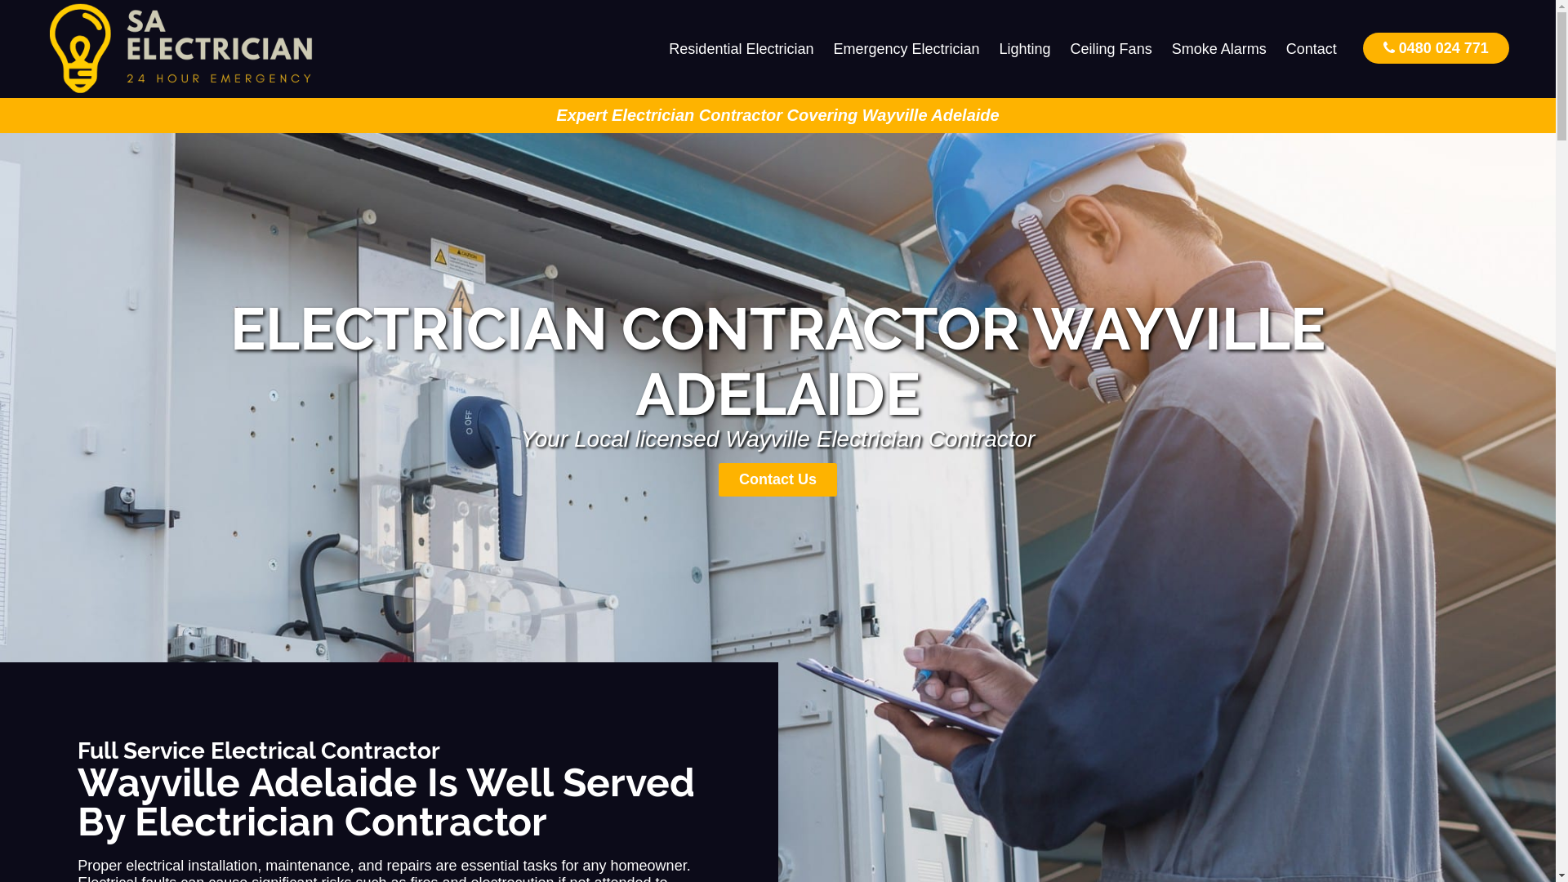  What do you see at coordinates (906, 49) in the screenshot?
I see `Emergency Electrician` at bounding box center [906, 49].